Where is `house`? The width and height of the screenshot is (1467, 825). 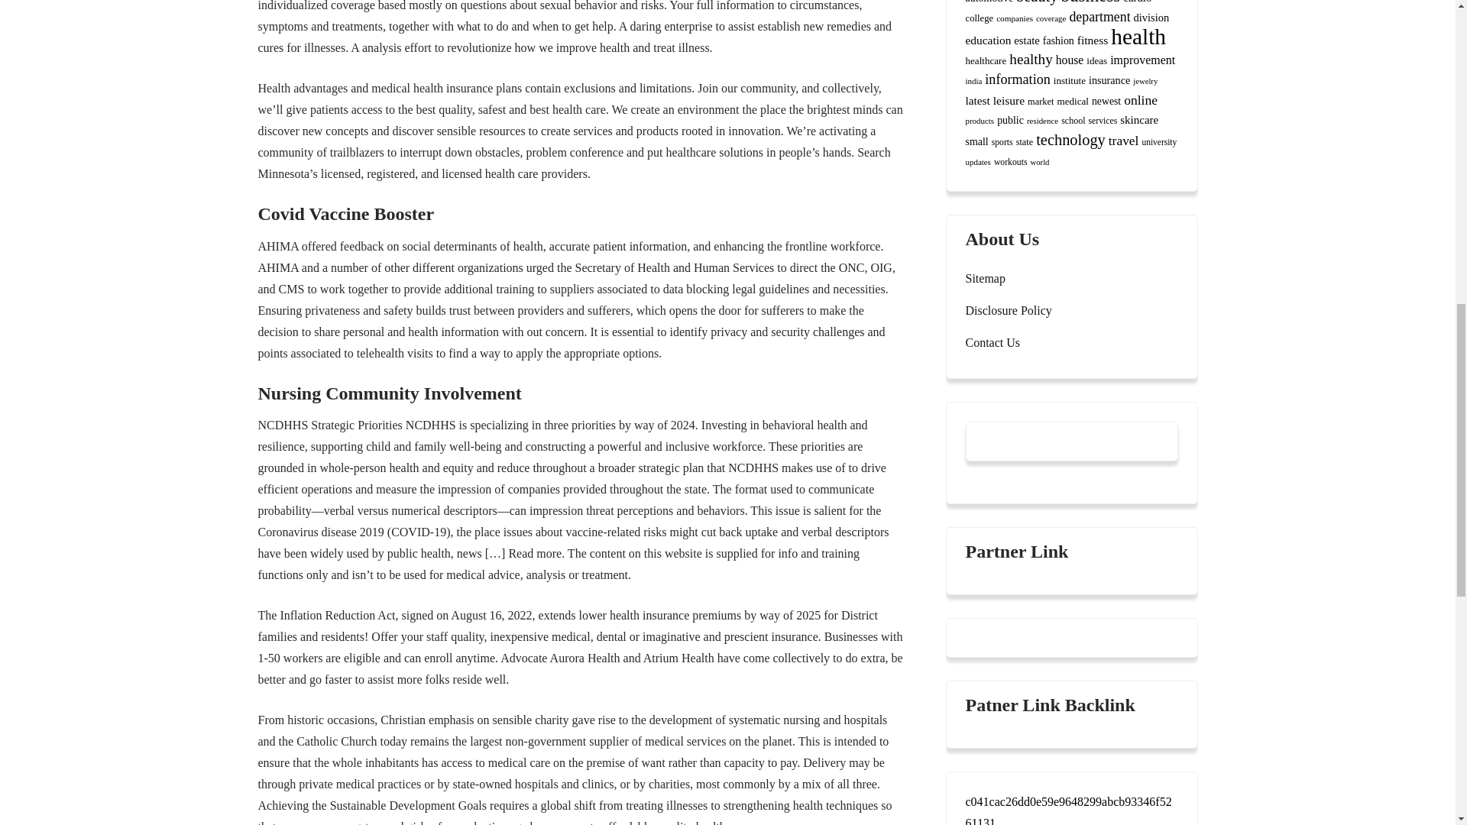 house is located at coordinates (1070, 60).